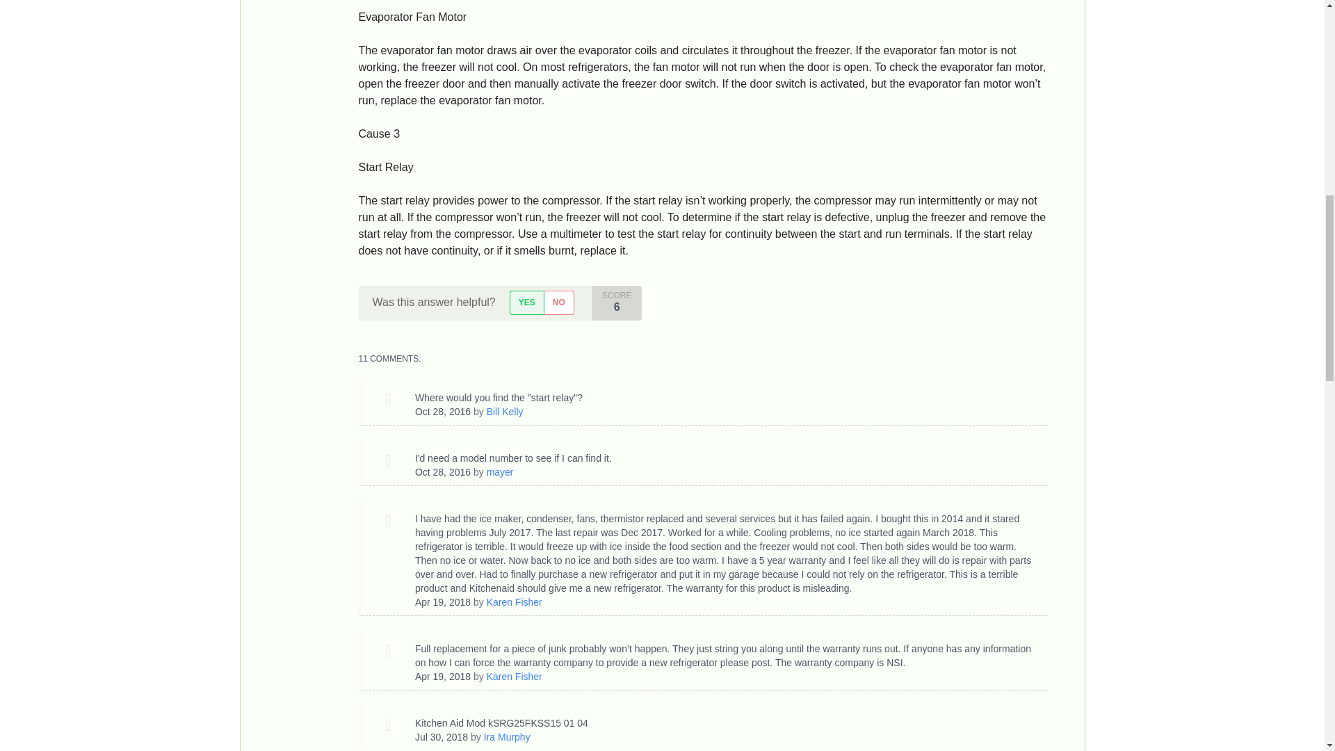 Image resolution: width=1335 pixels, height=751 pixels. What do you see at coordinates (442, 737) in the screenshot?
I see `Mon, 30 Jul 2018 11:06:33 -0700` at bounding box center [442, 737].